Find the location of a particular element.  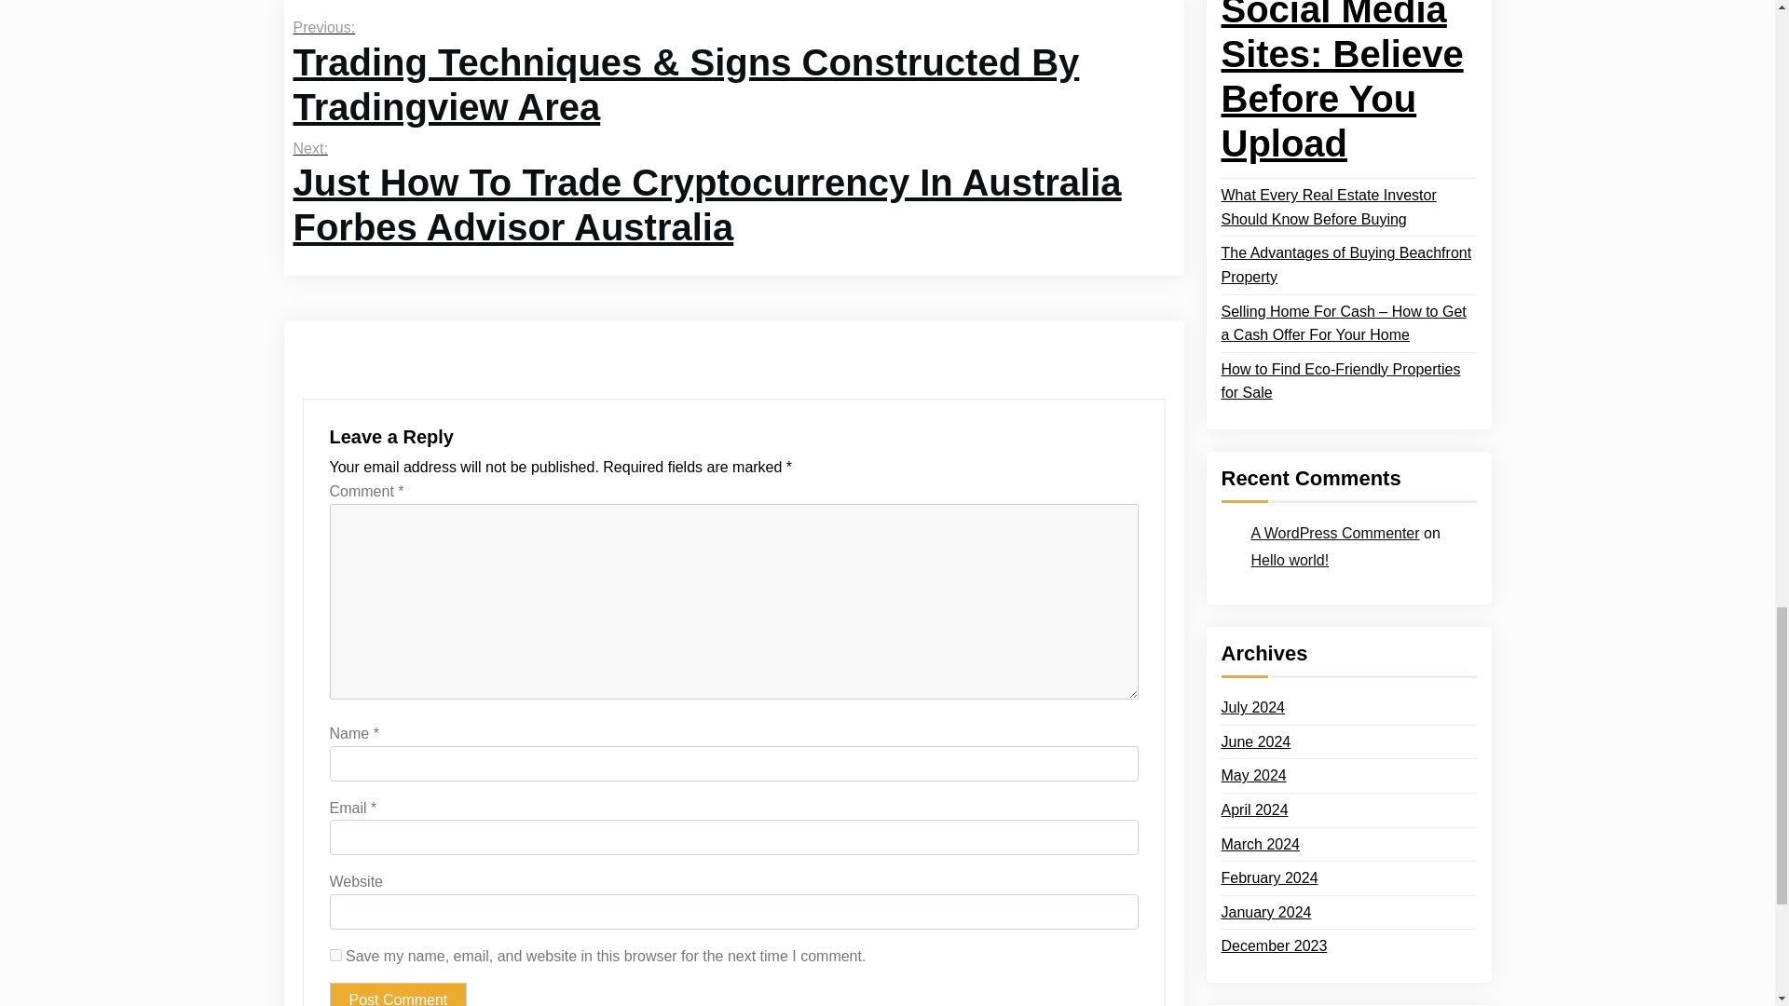

yes is located at coordinates (335, 956).